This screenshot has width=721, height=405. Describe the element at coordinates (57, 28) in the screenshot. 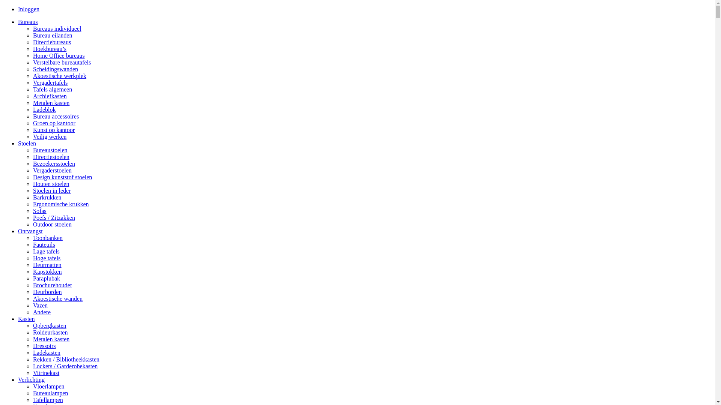

I see `Bureaus individueel` at that location.